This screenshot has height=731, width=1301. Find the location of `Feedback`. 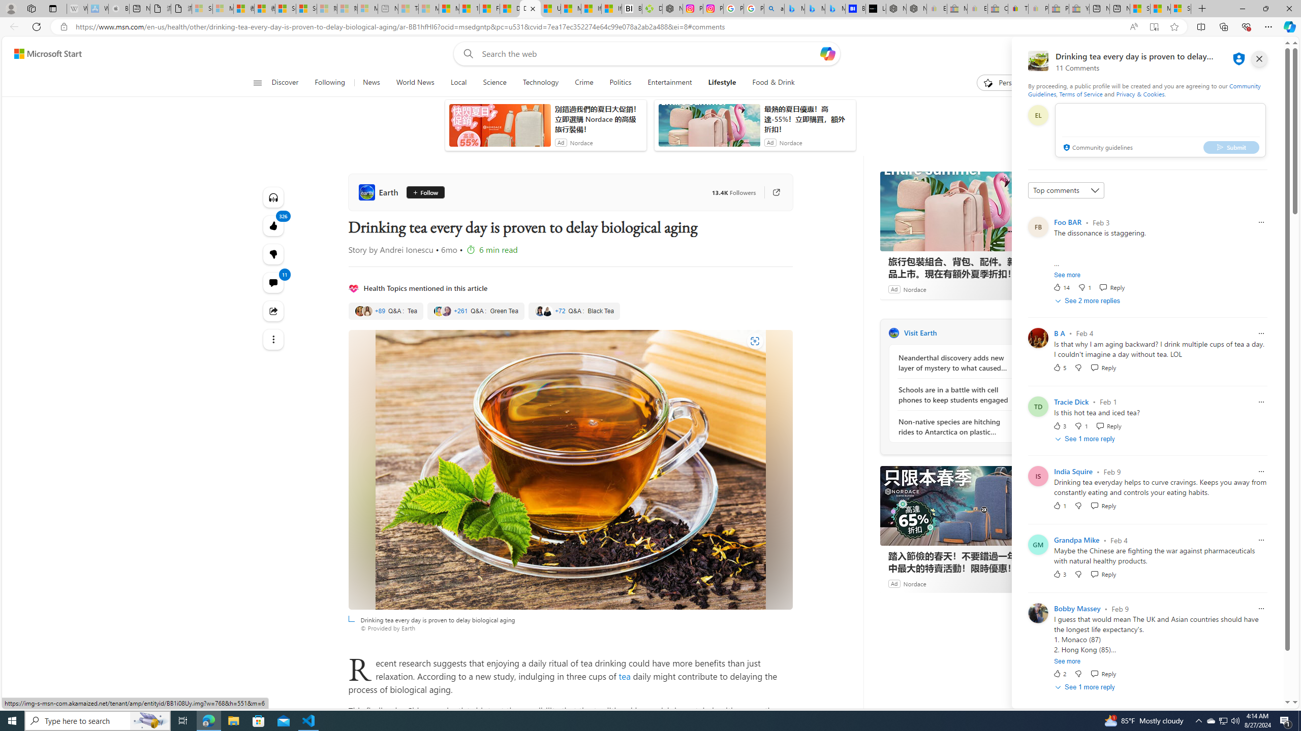

Feedback is located at coordinates (1253, 700).